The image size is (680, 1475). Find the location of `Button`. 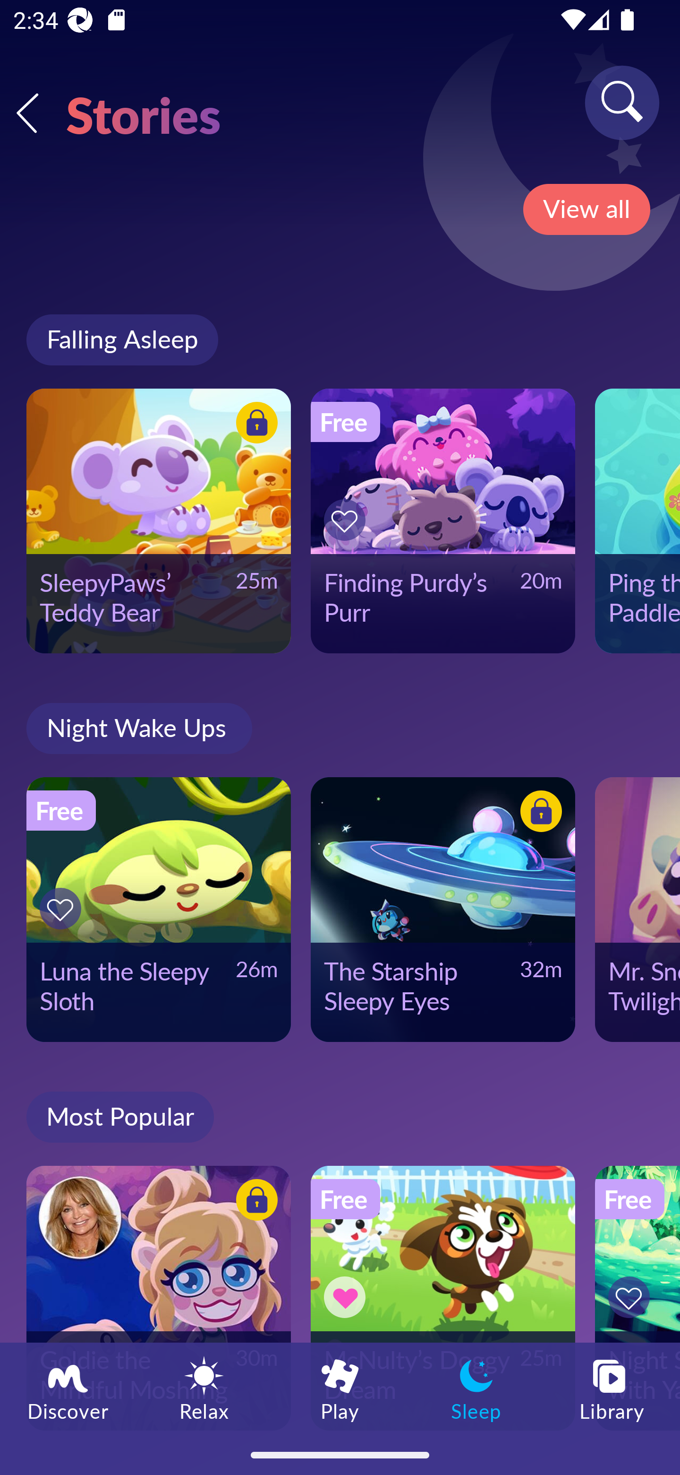

Button is located at coordinates (63, 909).